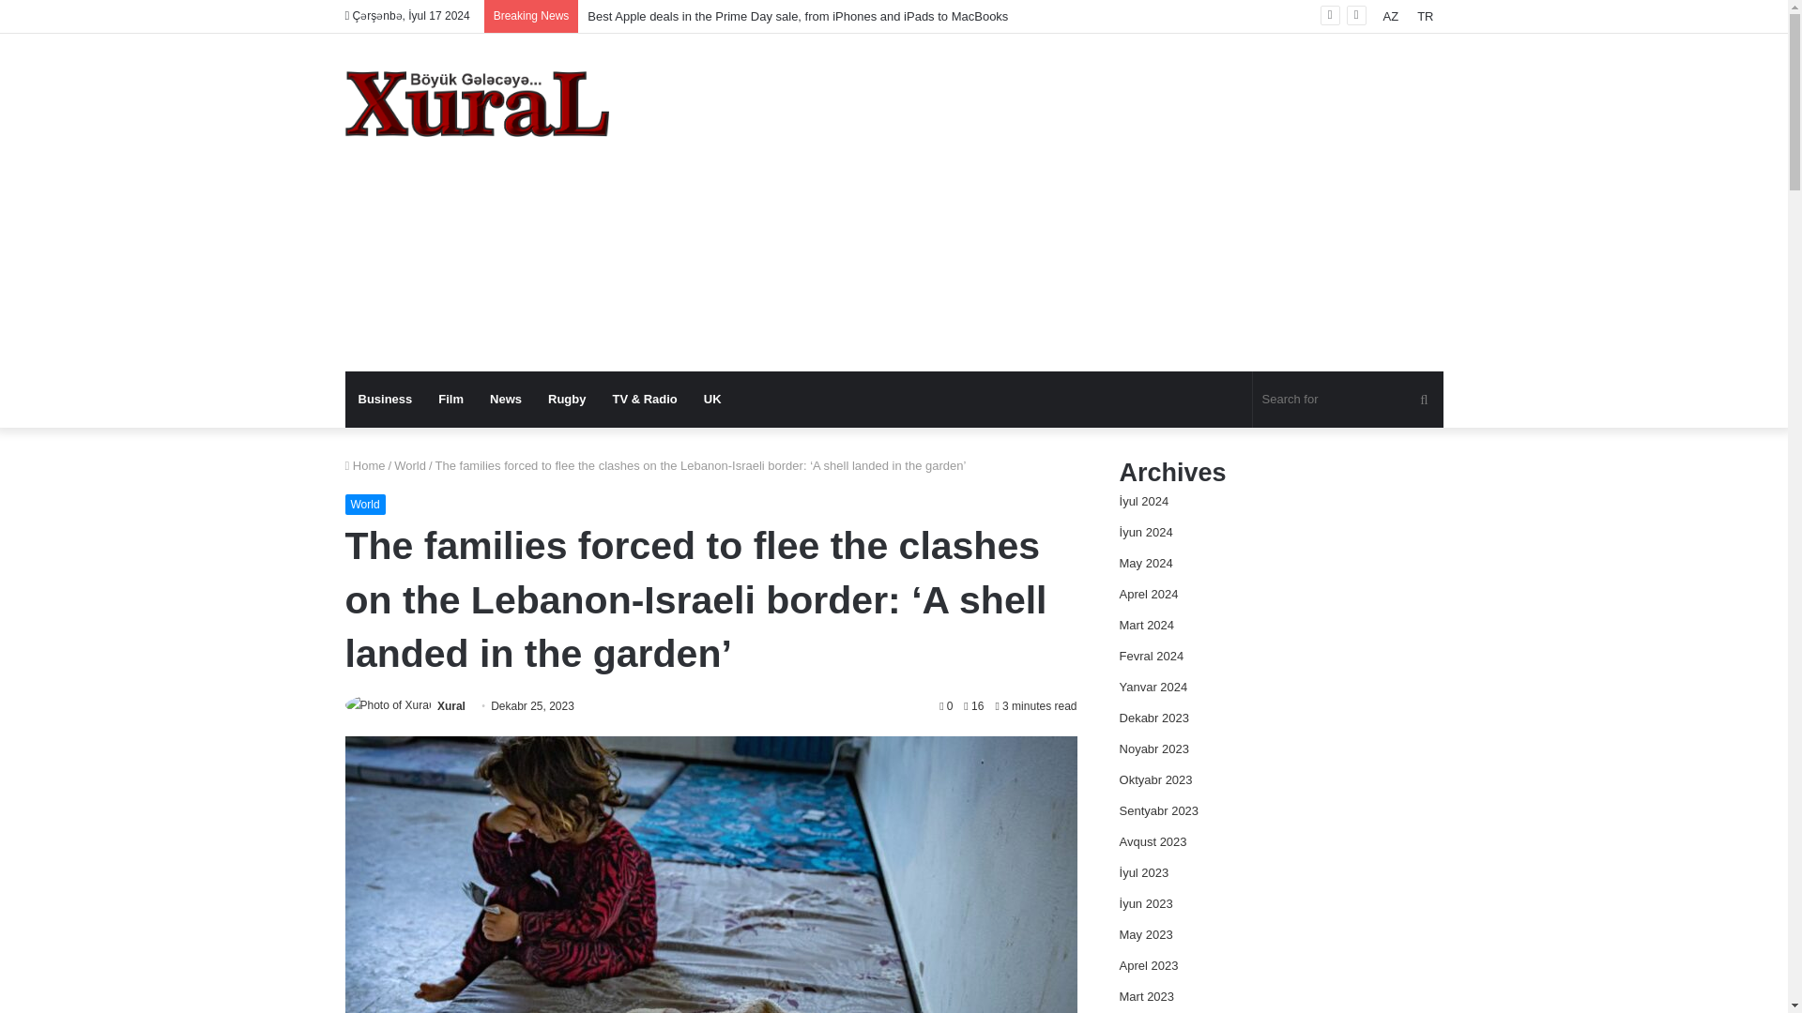  Describe the element at coordinates (385, 400) in the screenshot. I see `Business` at that location.